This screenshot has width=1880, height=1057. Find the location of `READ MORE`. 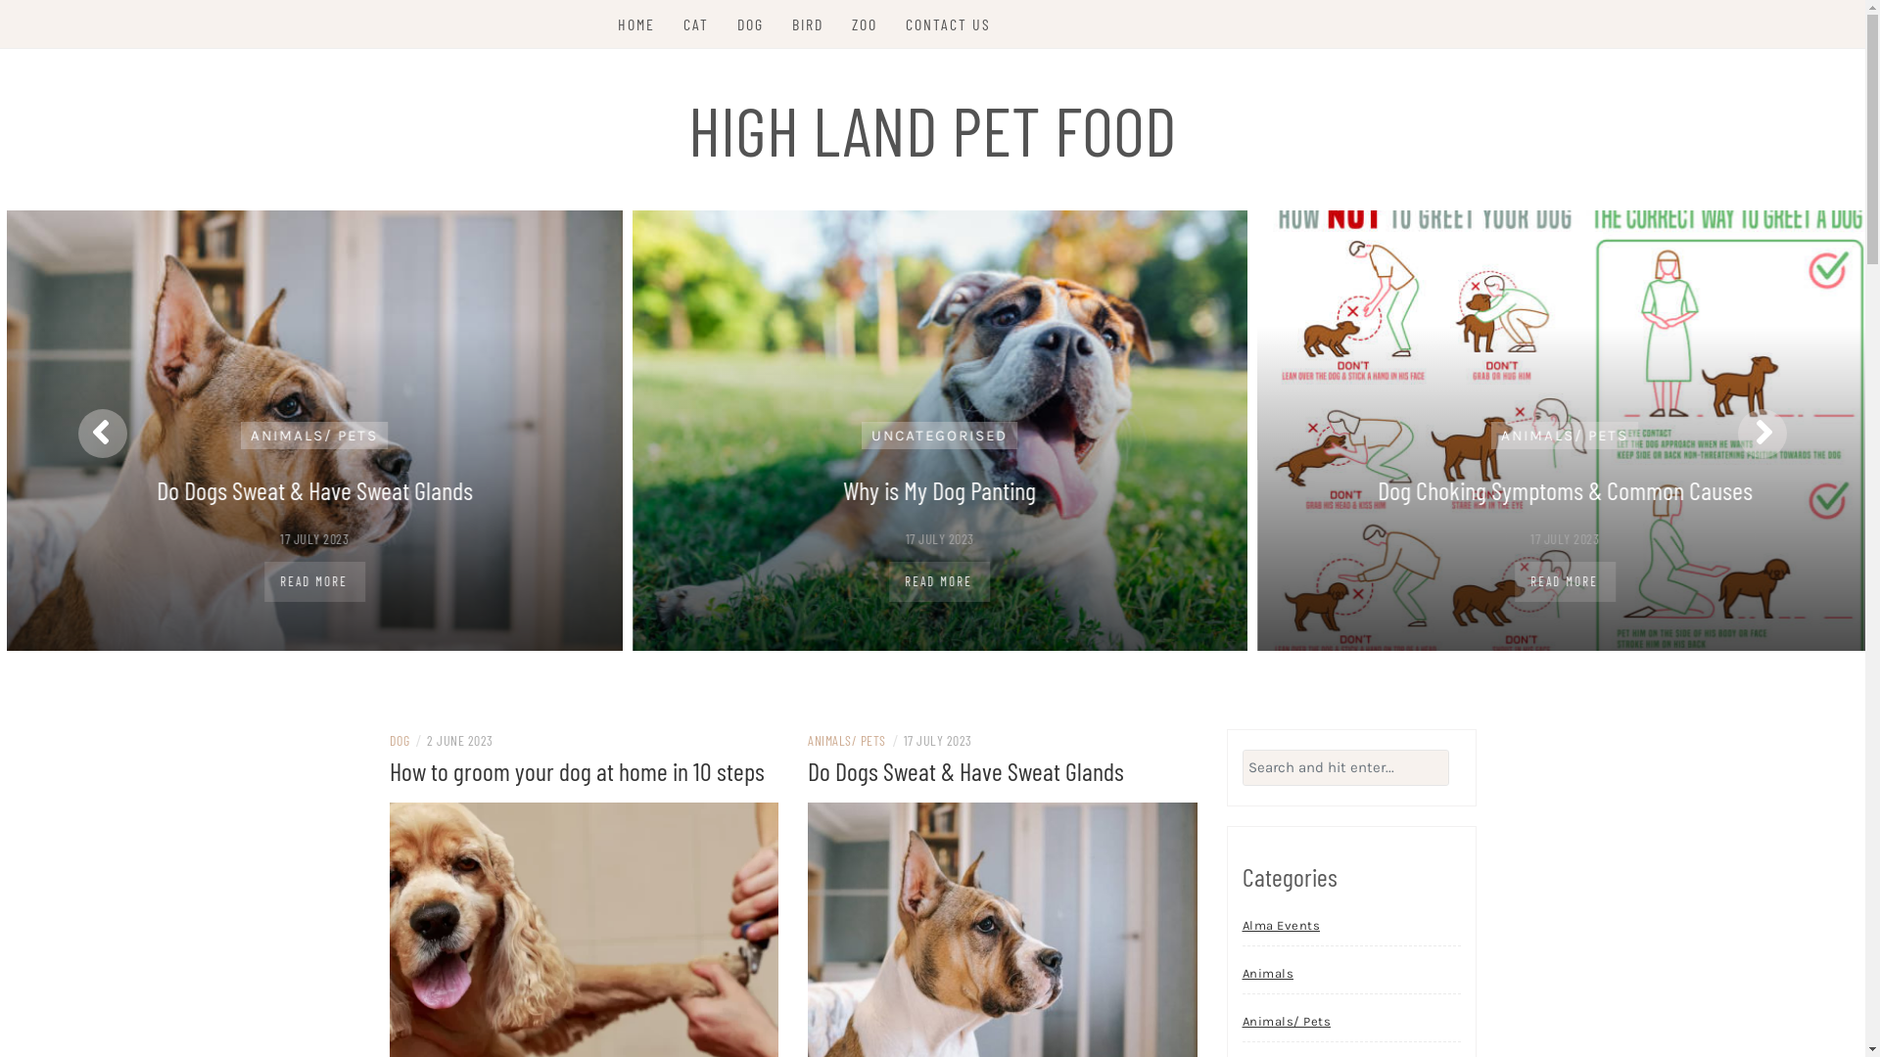

READ MORE is located at coordinates (278, 581).